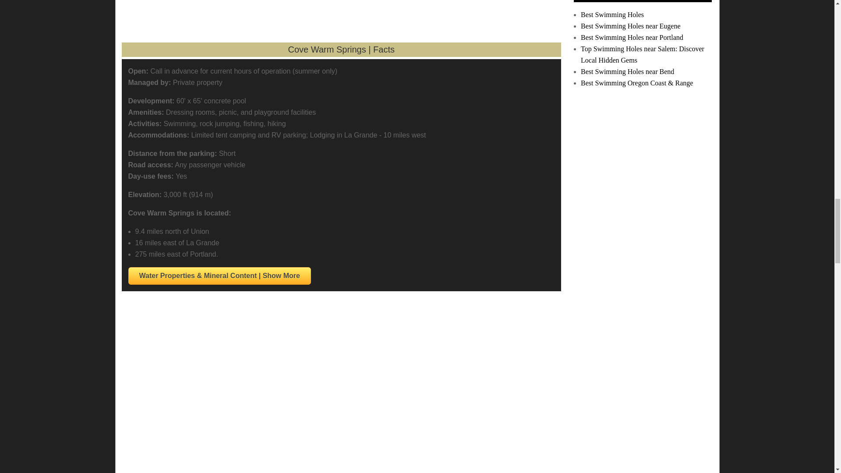 The height and width of the screenshot is (473, 841). Describe the element at coordinates (230, 13) in the screenshot. I see `Cove Warm Springs` at that location.